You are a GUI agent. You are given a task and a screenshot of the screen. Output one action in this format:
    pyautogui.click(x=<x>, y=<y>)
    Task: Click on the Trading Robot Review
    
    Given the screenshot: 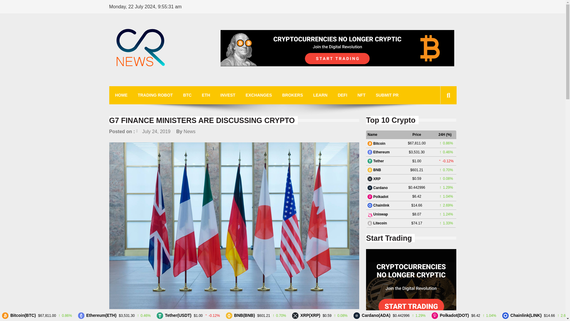 What is the action you would take?
    pyautogui.click(x=337, y=48)
    